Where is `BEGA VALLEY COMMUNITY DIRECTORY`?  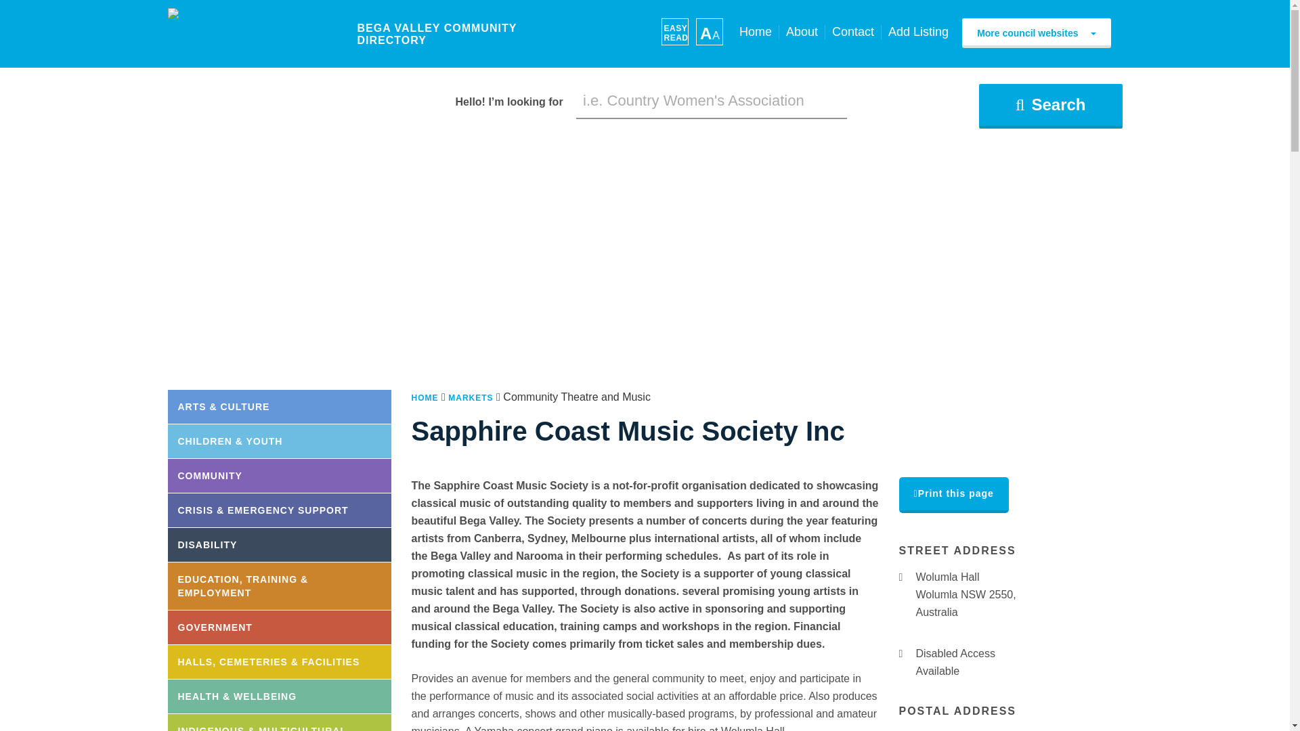 BEGA VALLEY COMMUNITY DIRECTORY is located at coordinates (383, 34).